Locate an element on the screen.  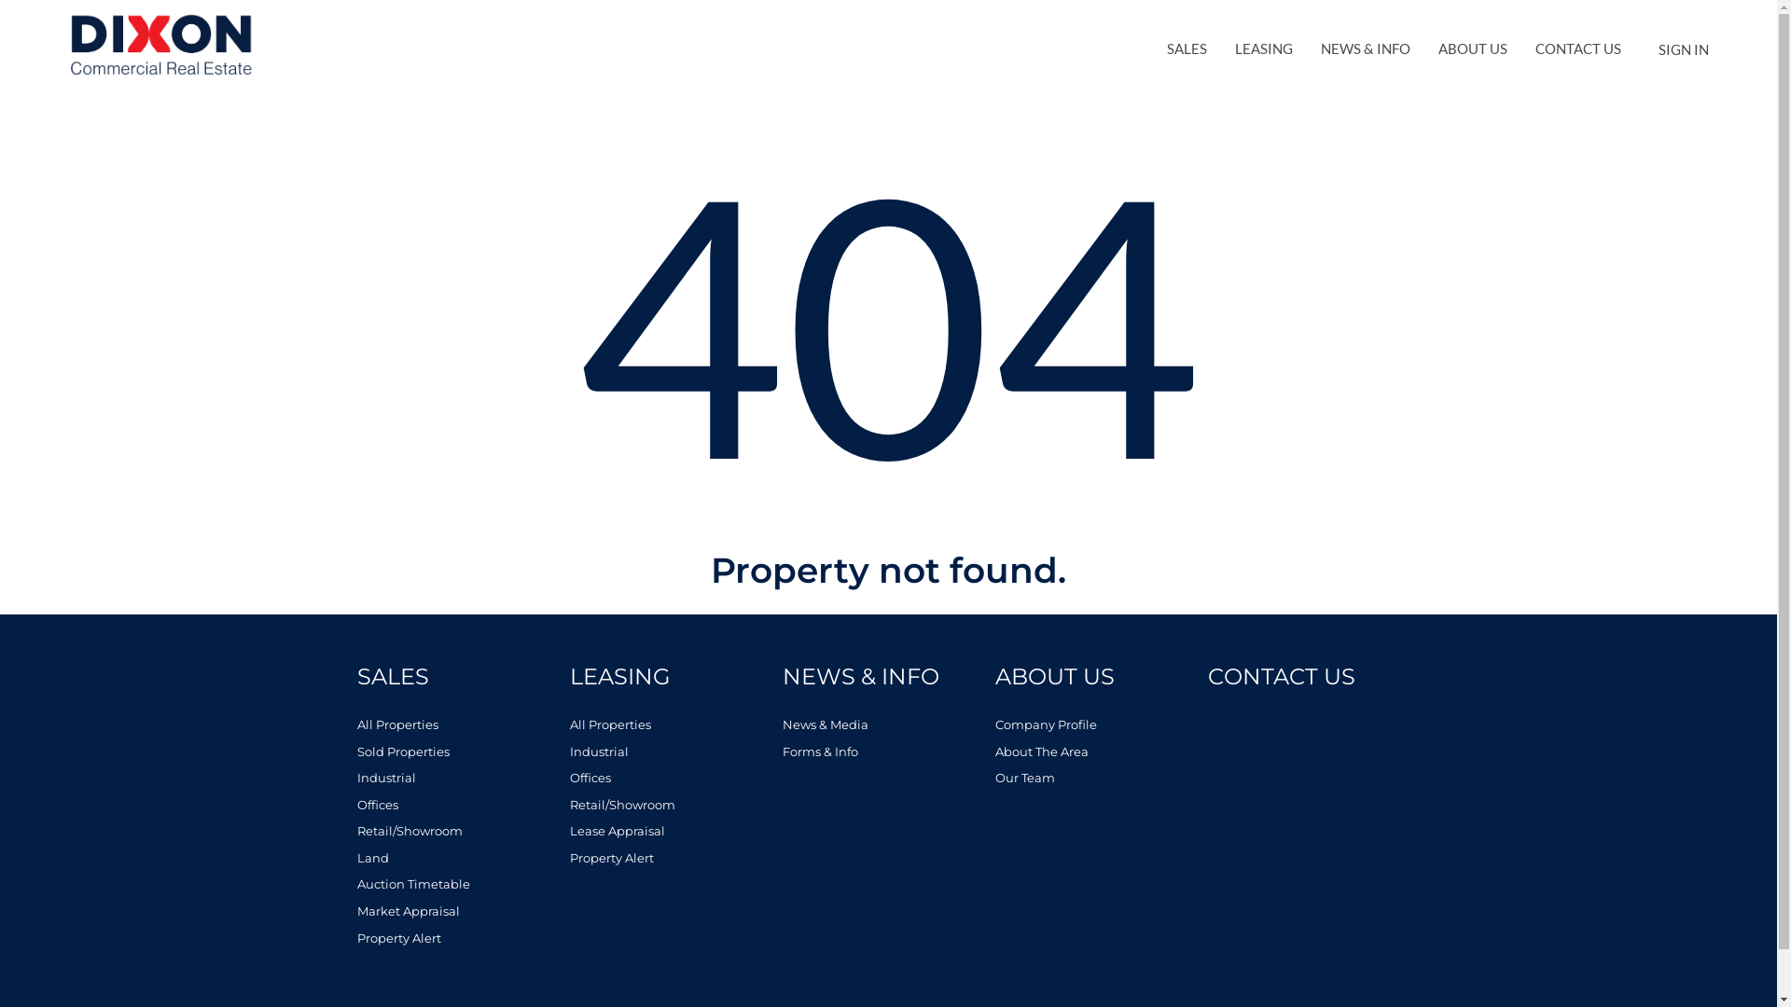
NEWS & INFO is located at coordinates (1366, 48).